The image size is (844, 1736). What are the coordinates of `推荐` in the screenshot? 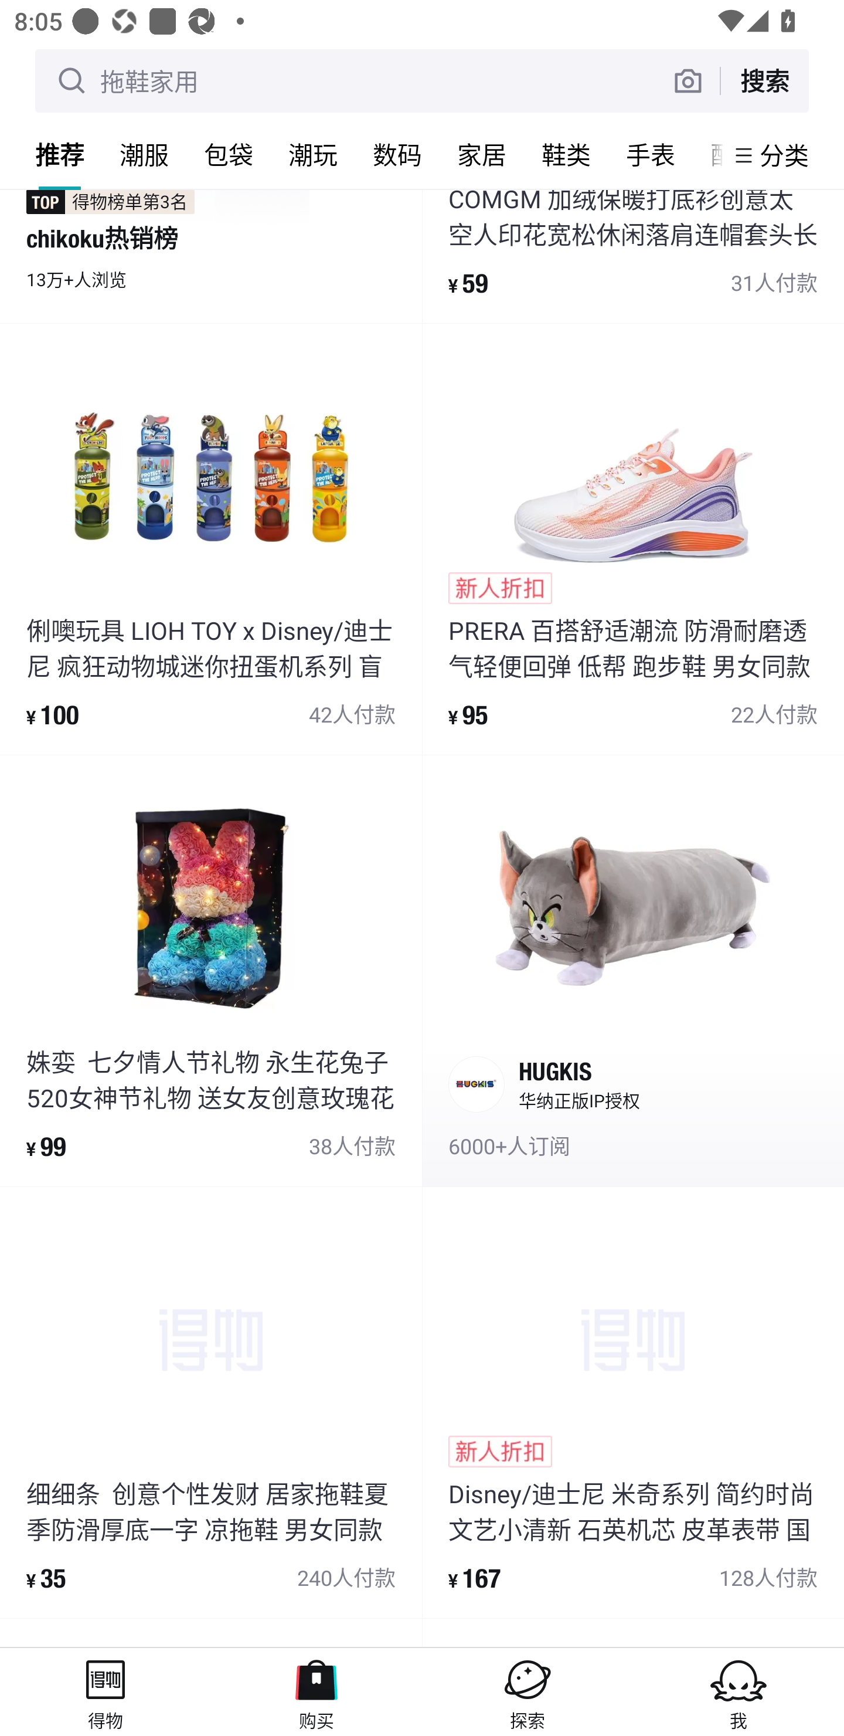 It's located at (60, 154).